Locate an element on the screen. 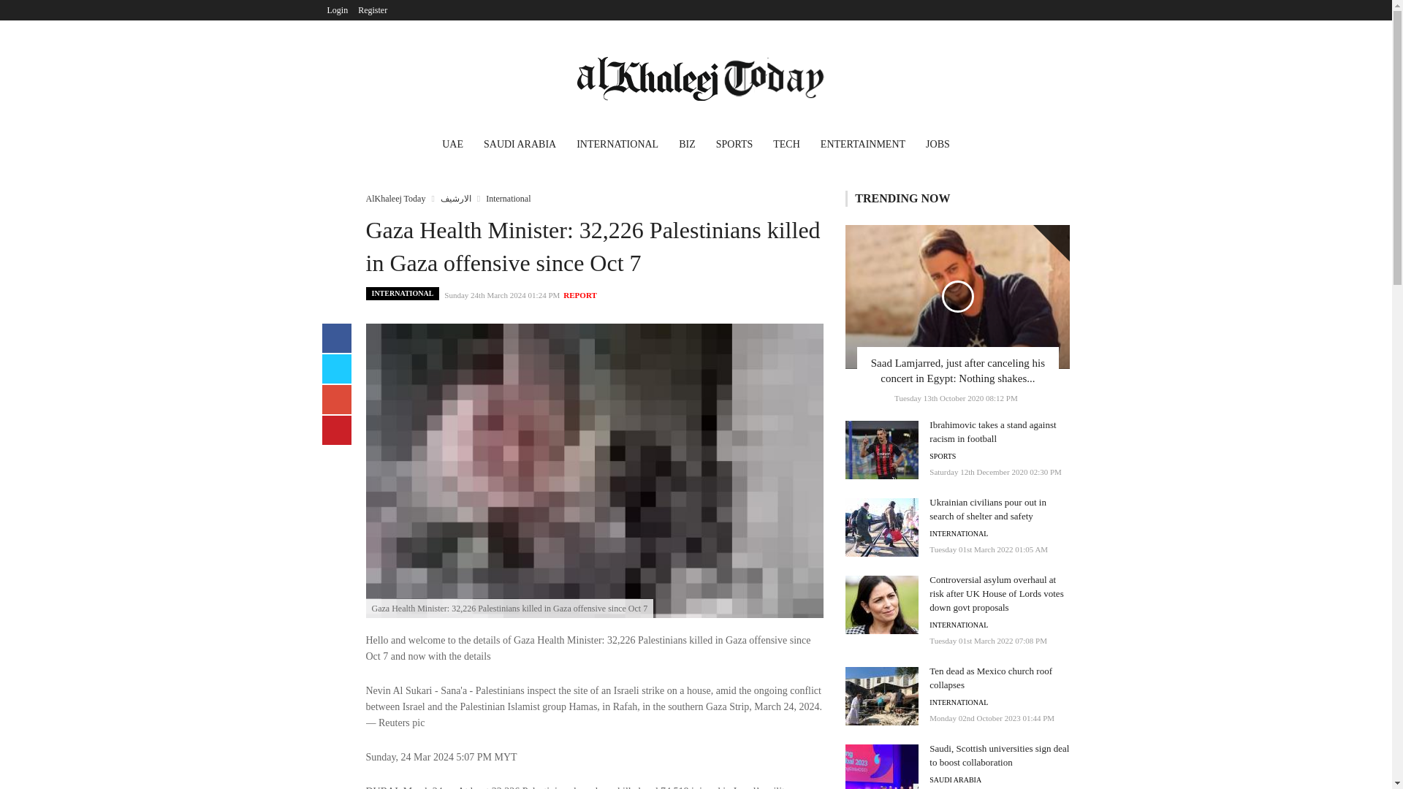 The height and width of the screenshot is (789, 1403). REPORT is located at coordinates (580, 295).